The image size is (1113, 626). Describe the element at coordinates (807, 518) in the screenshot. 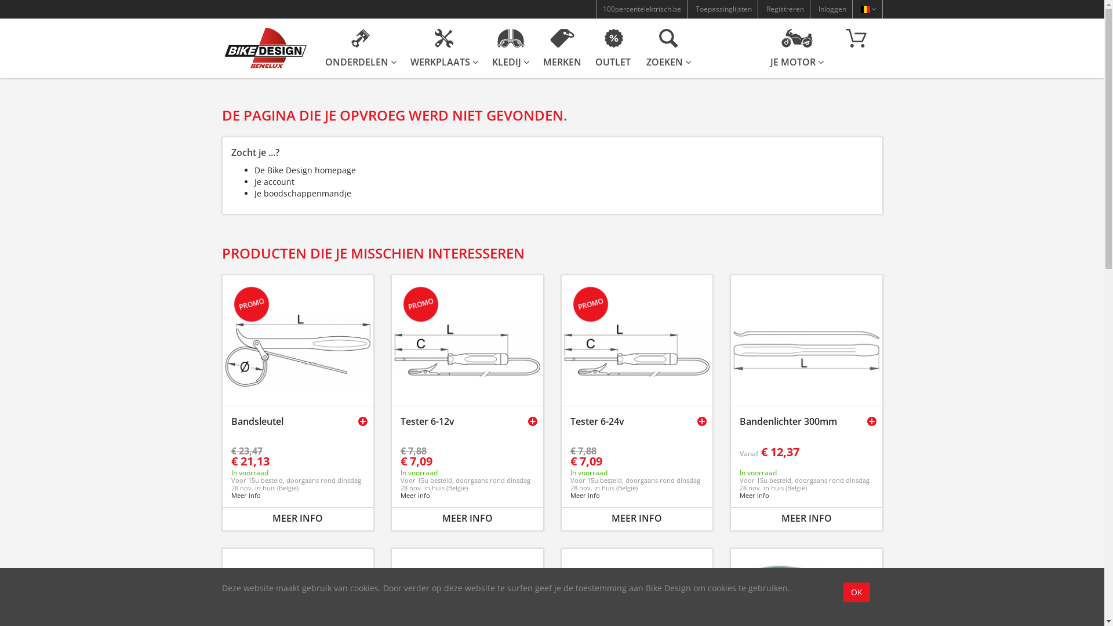

I see `MEER INFO` at that location.